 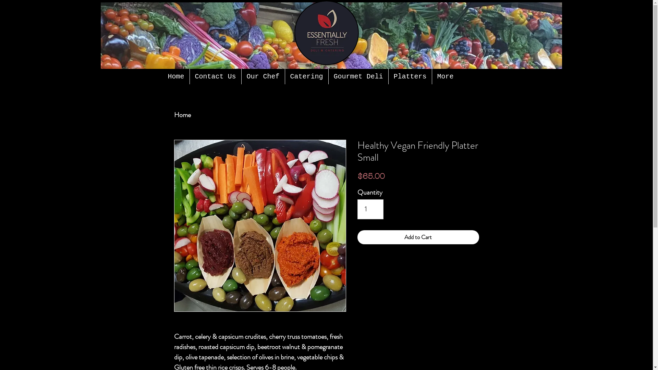 What do you see at coordinates (216, 77) in the screenshot?
I see `Contact Us` at bounding box center [216, 77].